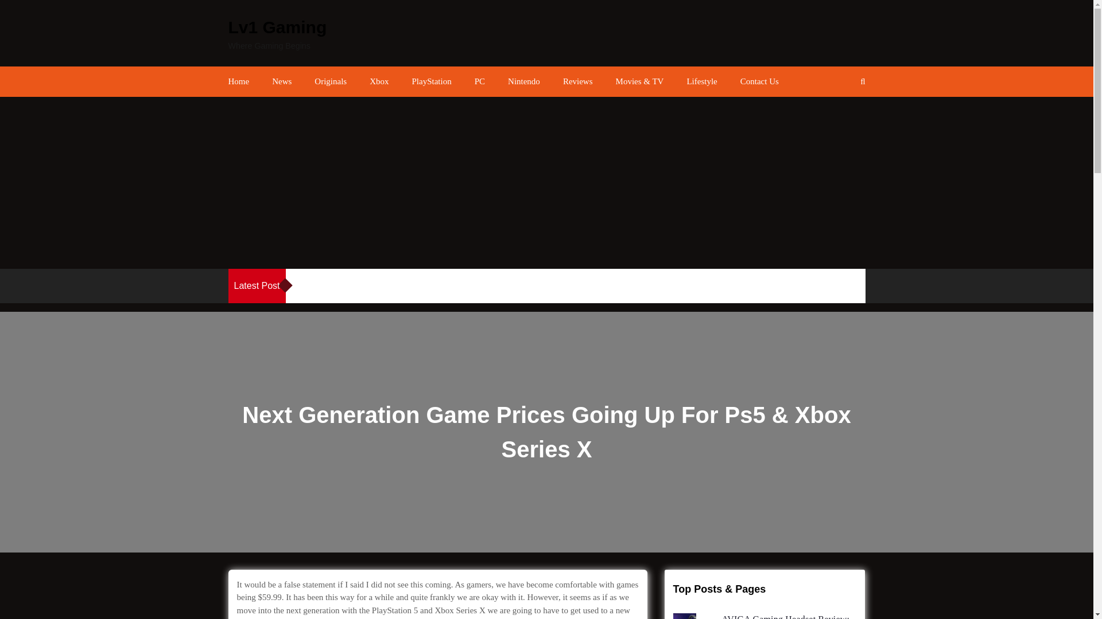  I want to click on PlayStation, so click(432, 81).